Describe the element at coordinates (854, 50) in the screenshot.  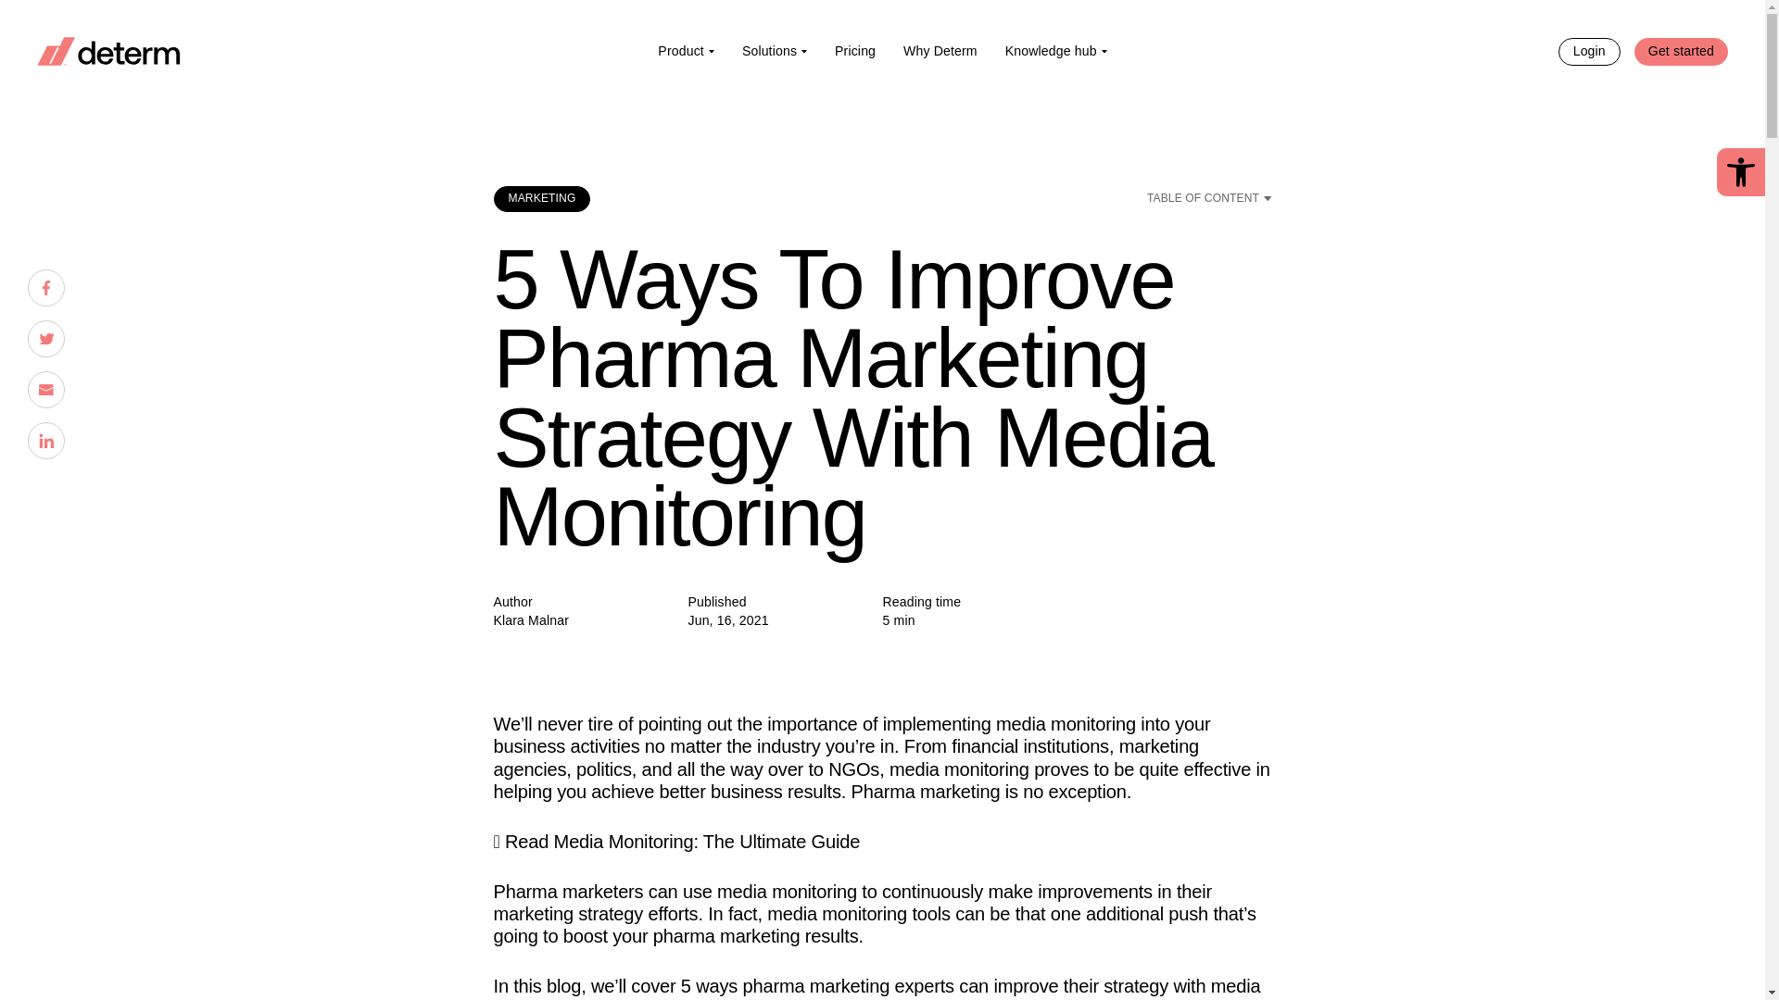
I see `Pricing` at that location.